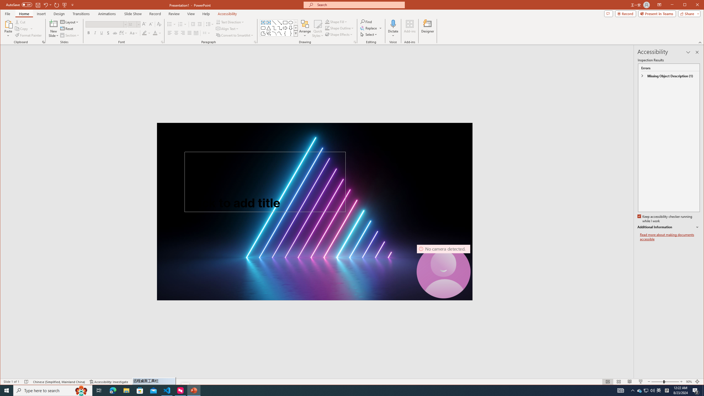 The height and width of the screenshot is (396, 704). I want to click on Line, so click(274, 23).